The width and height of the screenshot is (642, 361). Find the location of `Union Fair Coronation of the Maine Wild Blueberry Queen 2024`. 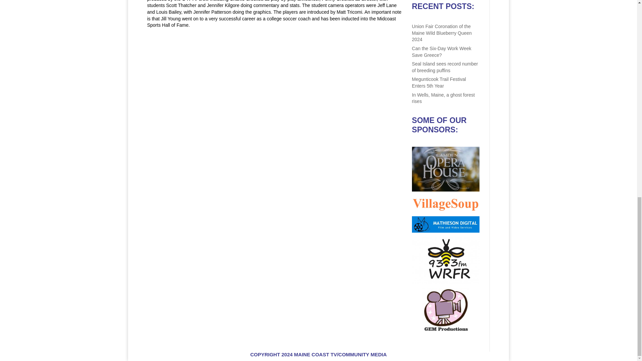

Union Fair Coronation of the Maine Wild Blueberry Queen 2024 is located at coordinates (442, 33).